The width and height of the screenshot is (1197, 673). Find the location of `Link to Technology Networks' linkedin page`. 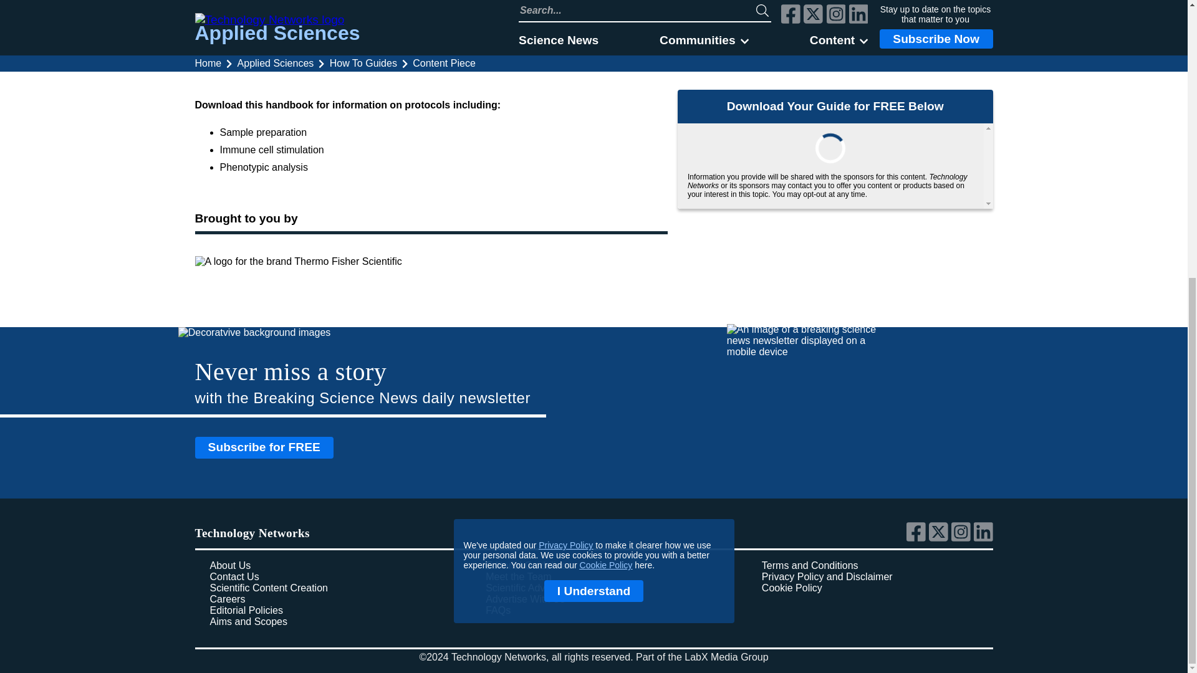

Link to Technology Networks' linkedin page is located at coordinates (984, 538).